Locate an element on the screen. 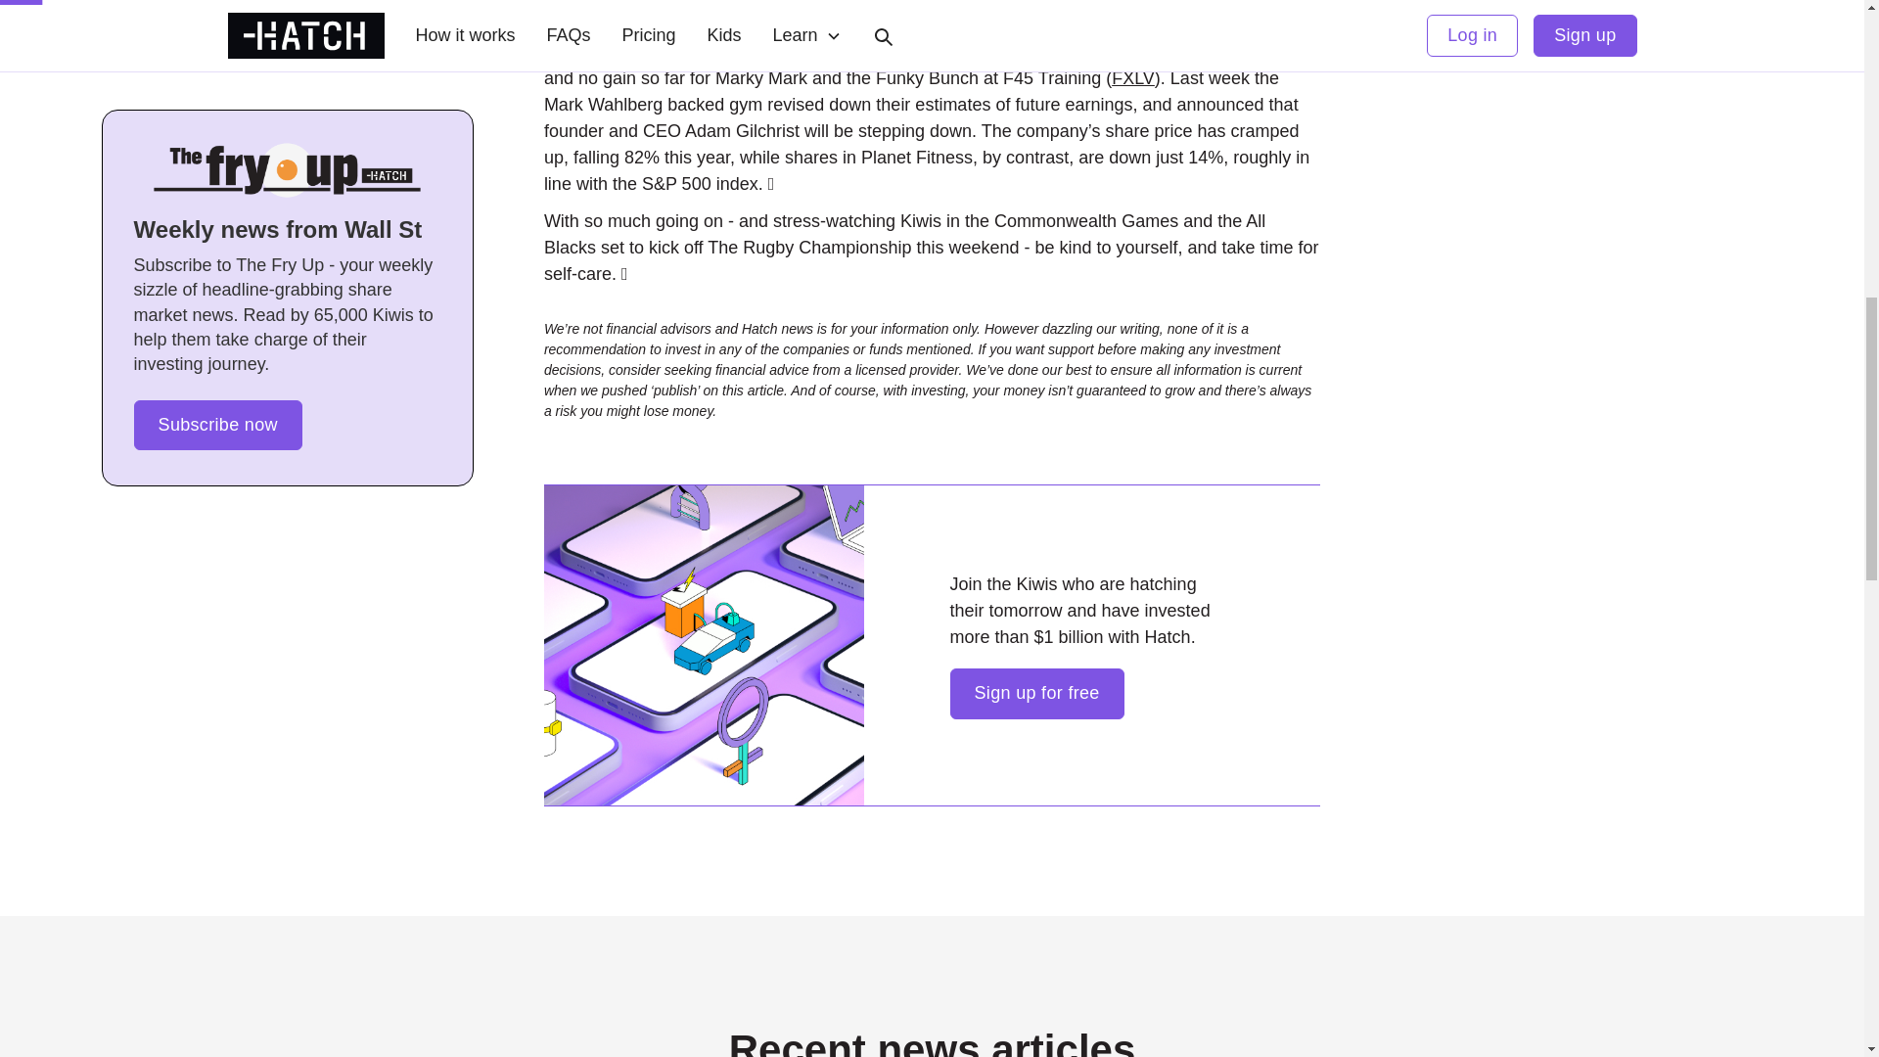  PLNT is located at coordinates (979, 51).